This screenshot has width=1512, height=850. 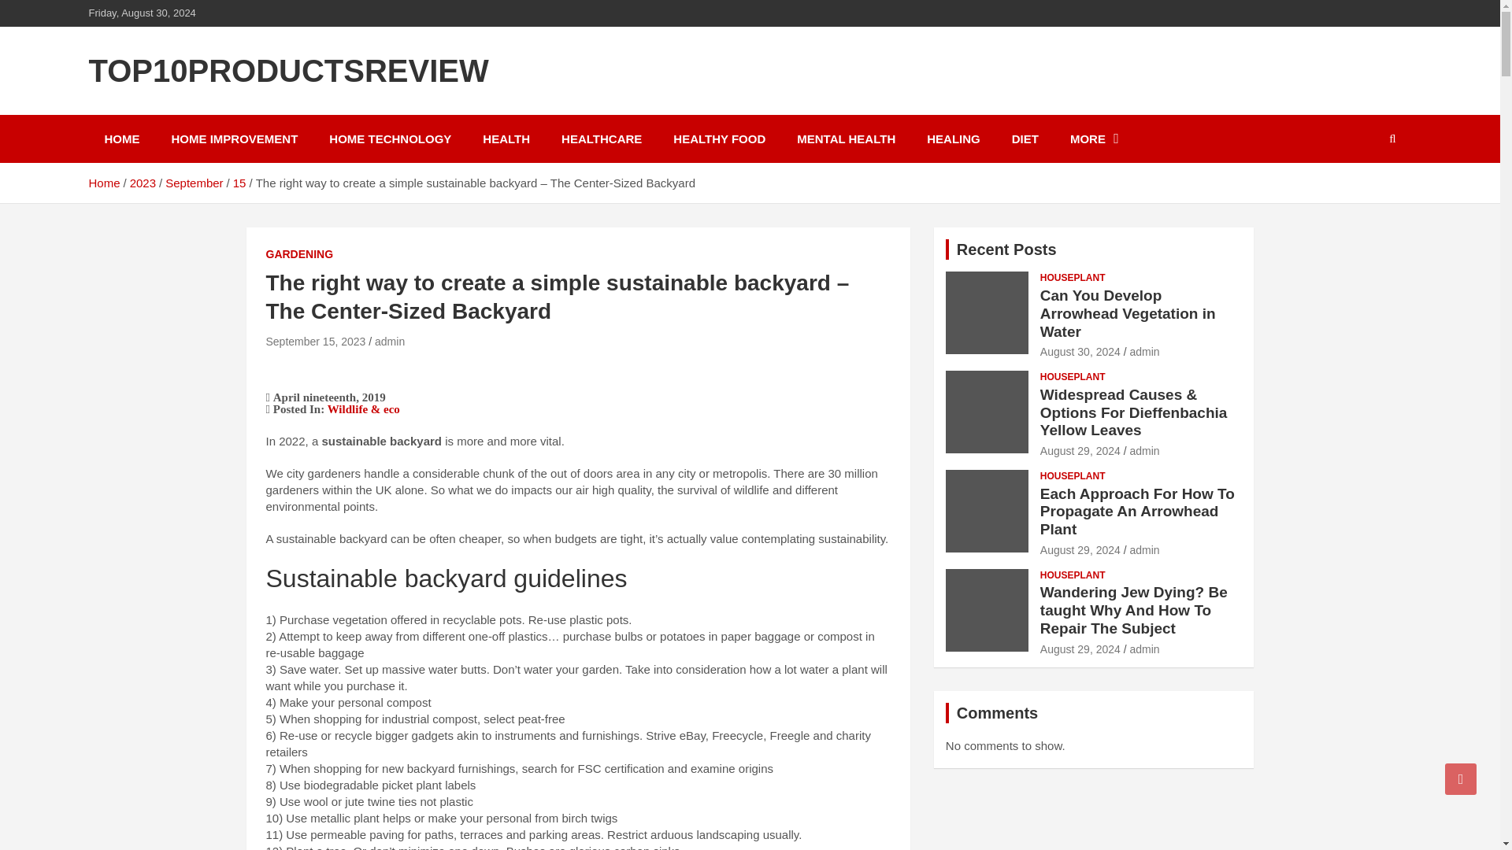 I want to click on HOME IMPROVEMENT, so click(x=235, y=139).